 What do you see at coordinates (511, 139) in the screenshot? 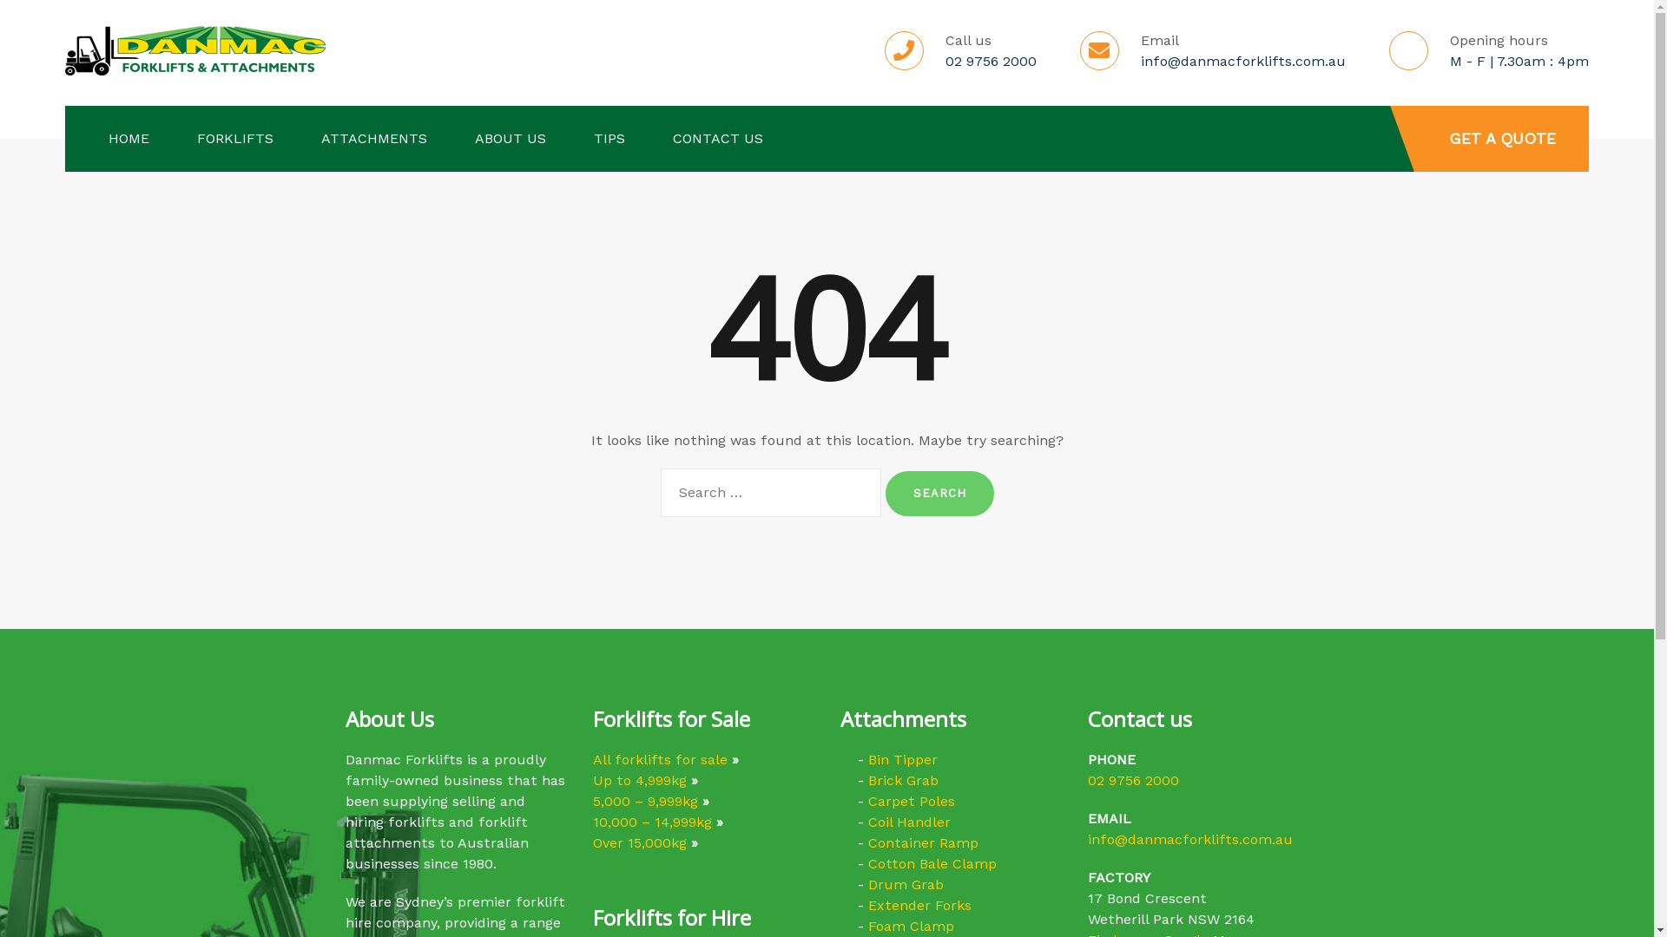
I see `ABOUT US` at bounding box center [511, 139].